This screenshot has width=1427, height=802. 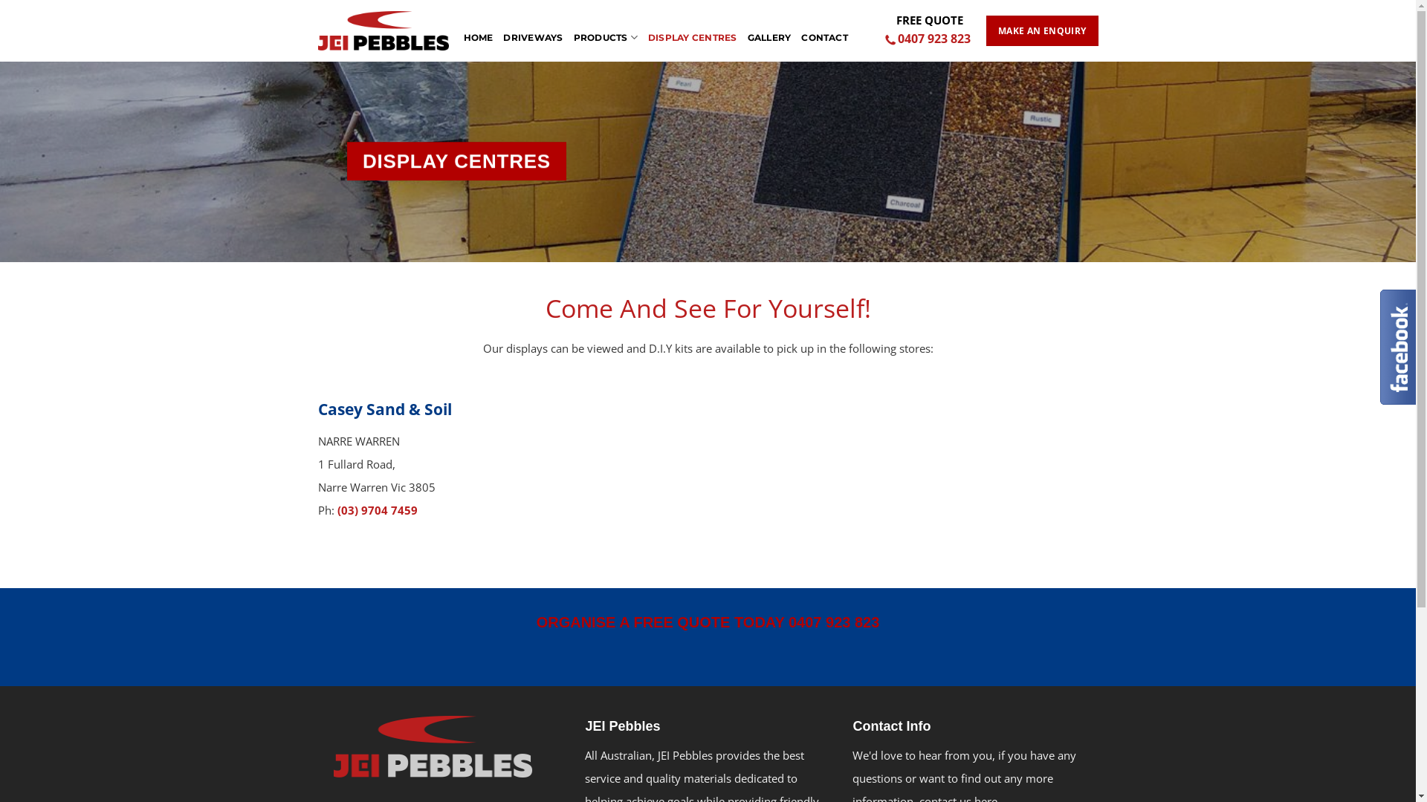 I want to click on 0407 923 823, so click(x=834, y=622).